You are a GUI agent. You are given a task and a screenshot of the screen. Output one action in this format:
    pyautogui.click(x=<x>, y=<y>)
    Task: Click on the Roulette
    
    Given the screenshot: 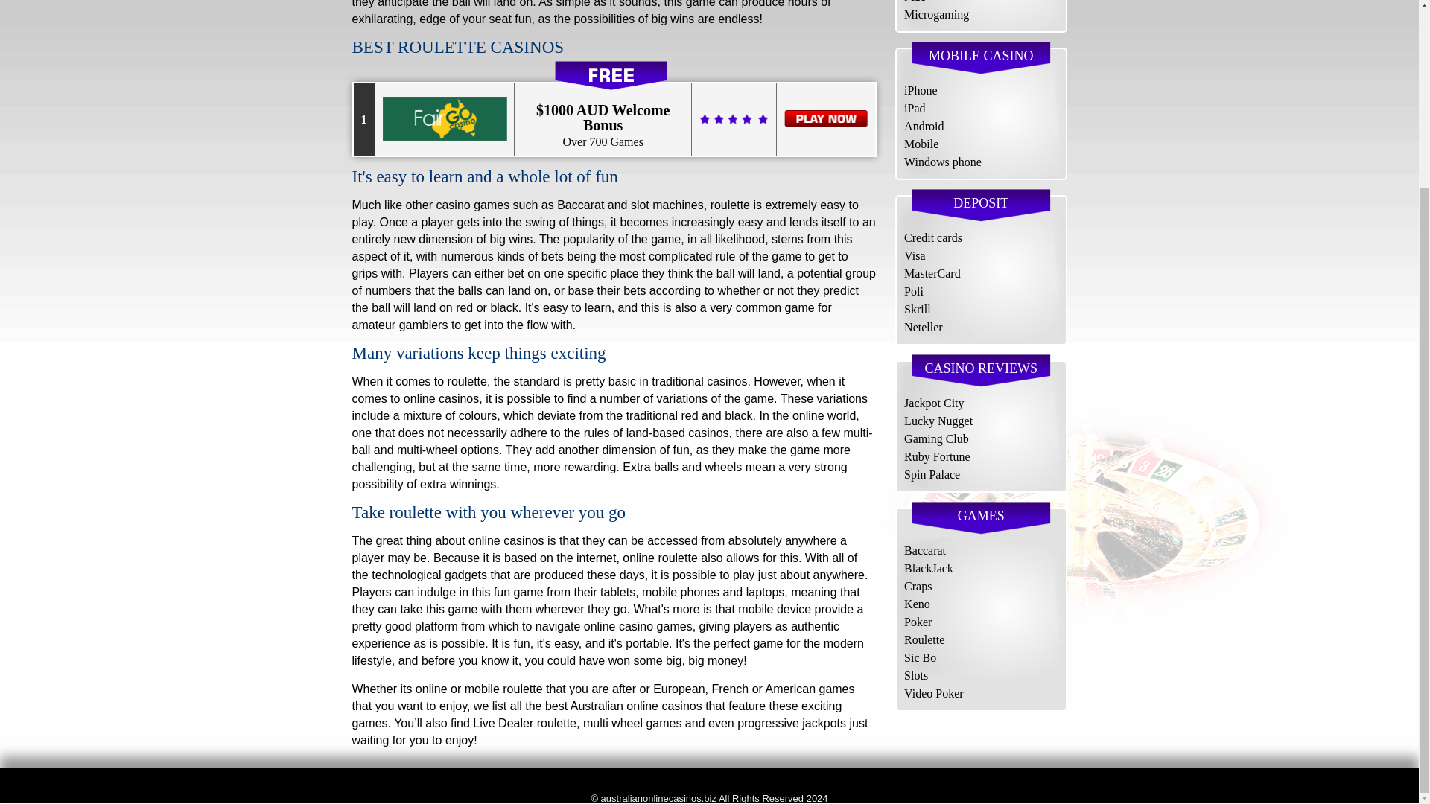 What is the action you would take?
    pyautogui.click(x=924, y=640)
    